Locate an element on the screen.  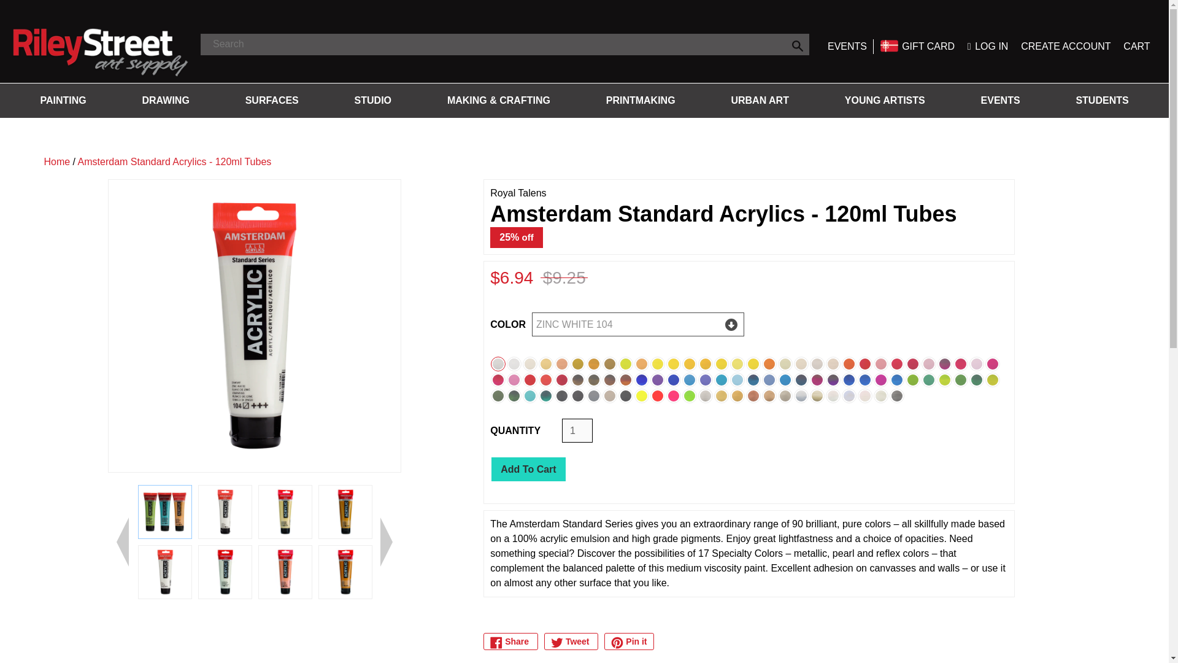
EVENTS is located at coordinates (847, 46).